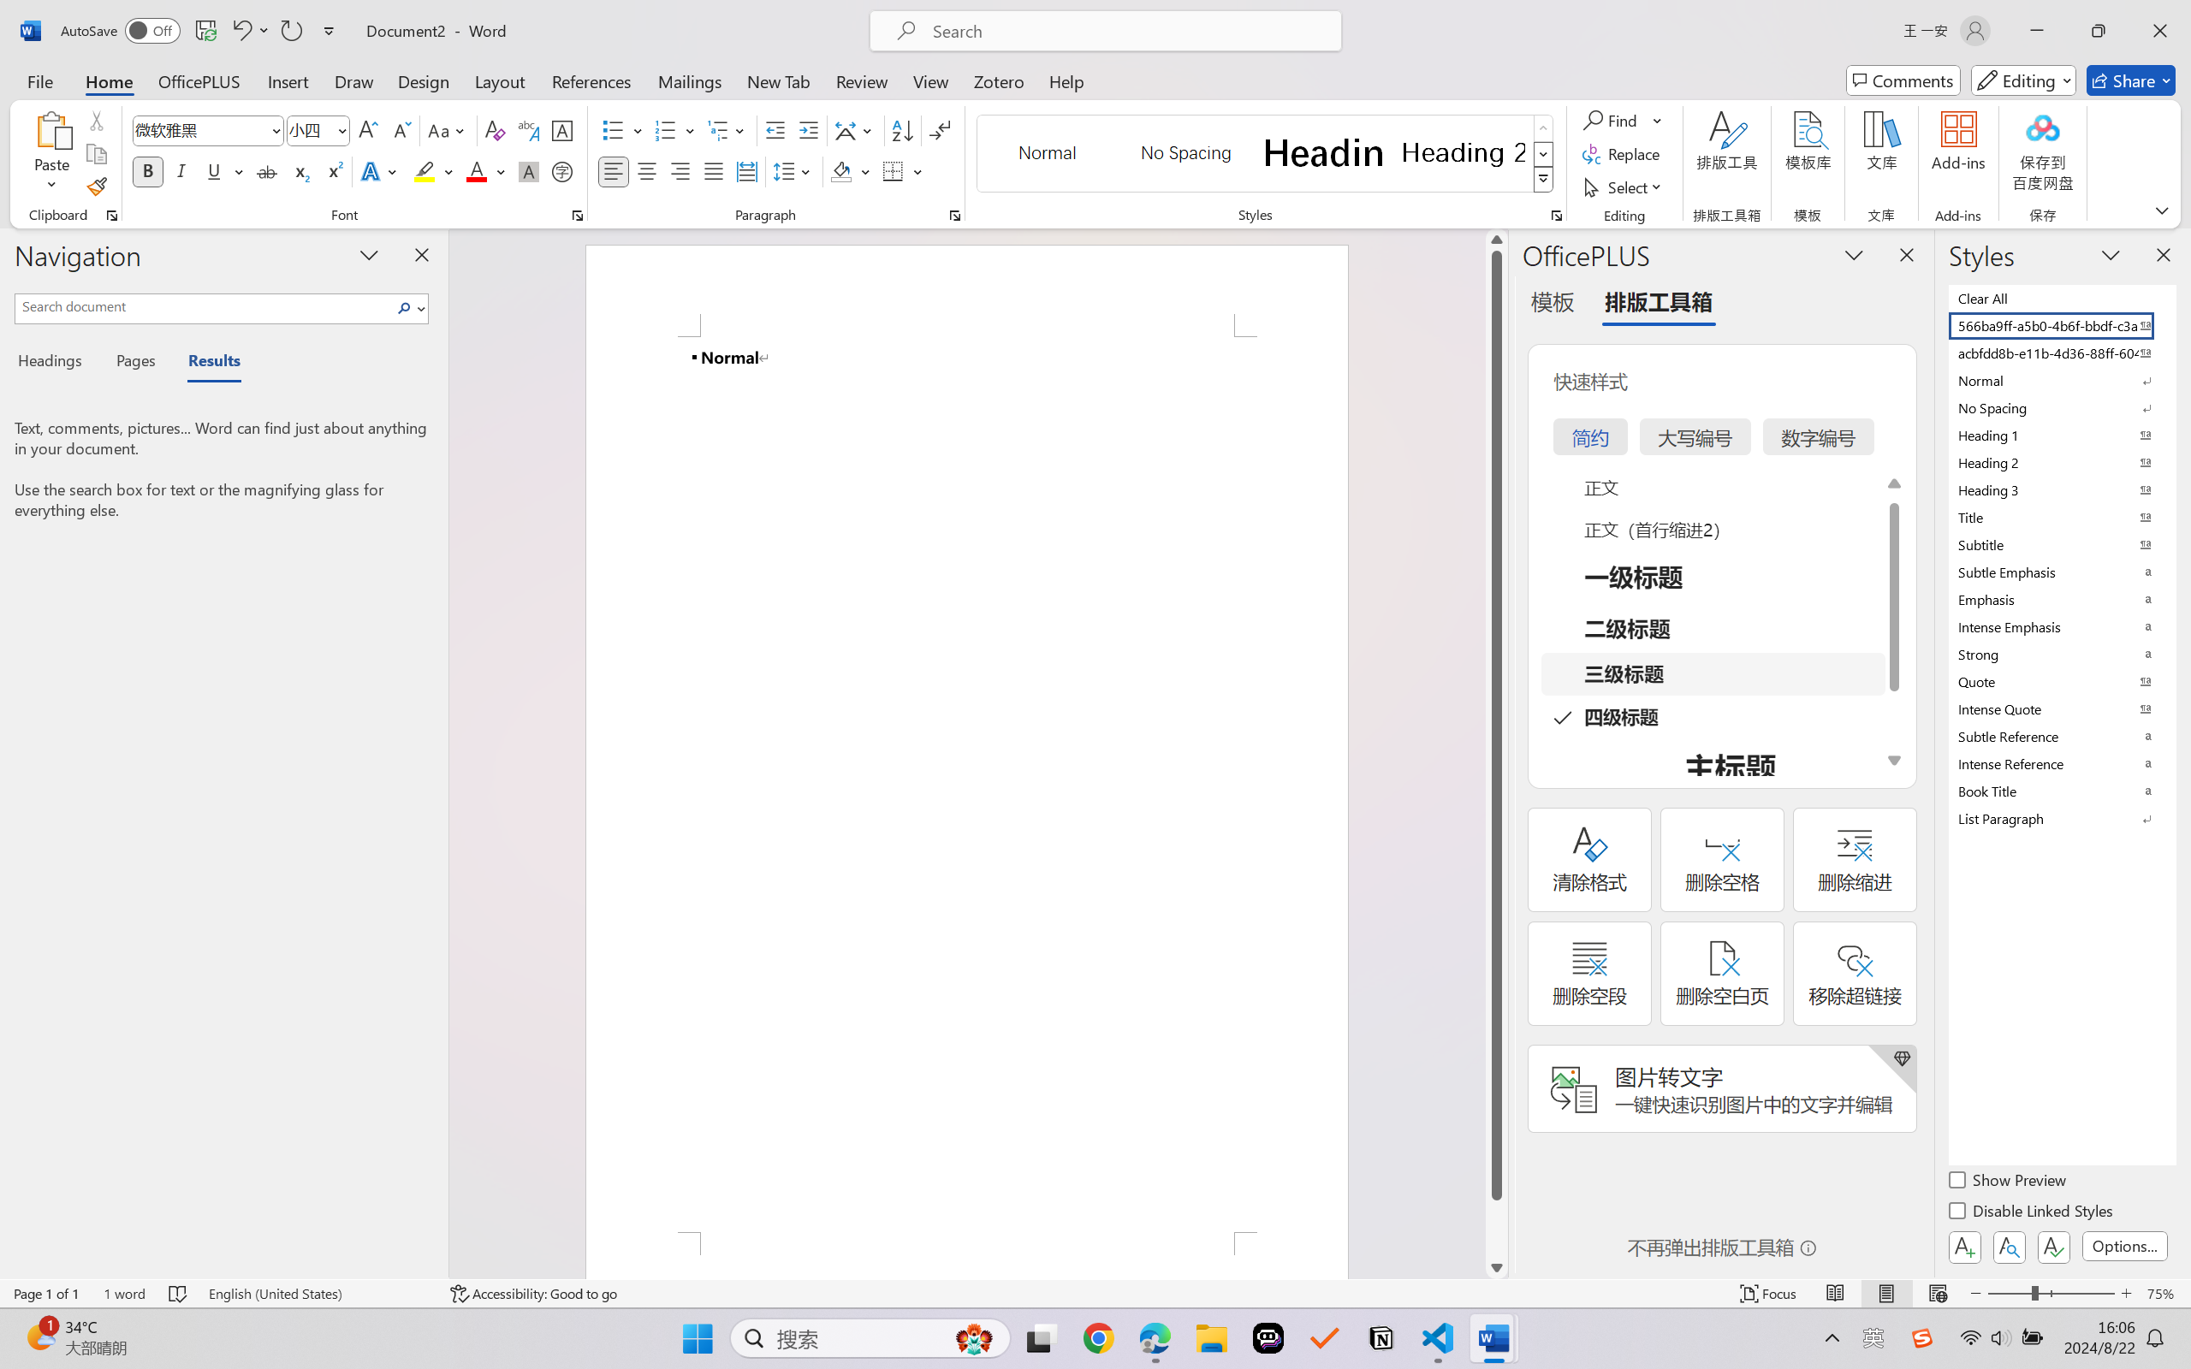 The width and height of the screenshot is (2191, 1369). Describe the element at coordinates (1543, 180) in the screenshot. I see `Class: NetUIImage` at that location.